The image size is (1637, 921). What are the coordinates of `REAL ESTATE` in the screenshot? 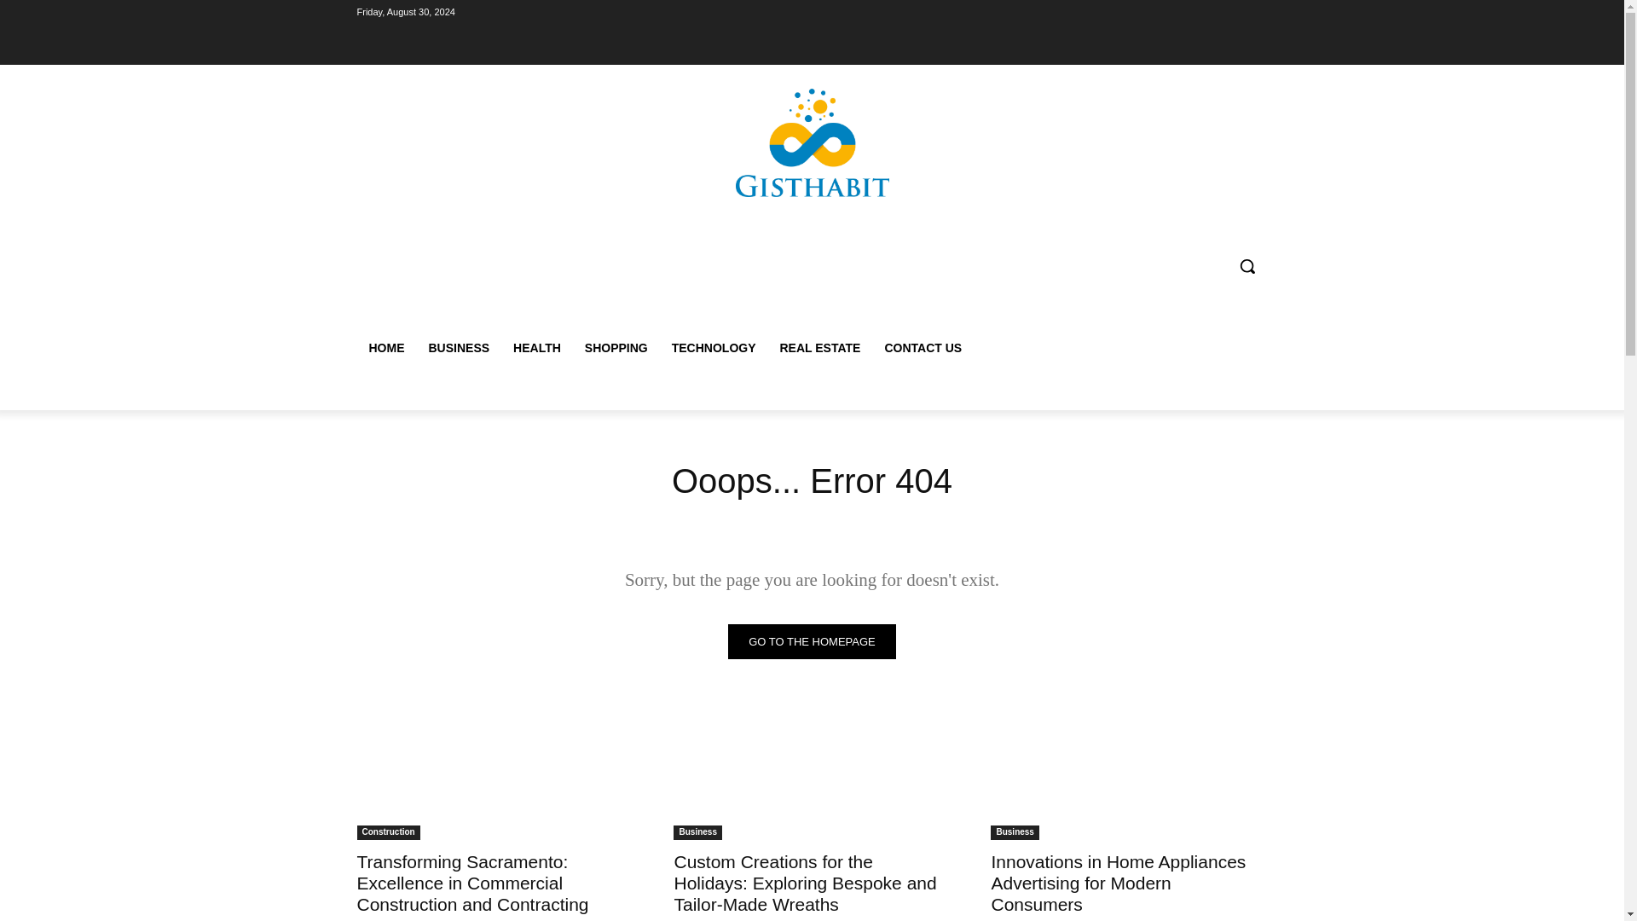 It's located at (820, 348).